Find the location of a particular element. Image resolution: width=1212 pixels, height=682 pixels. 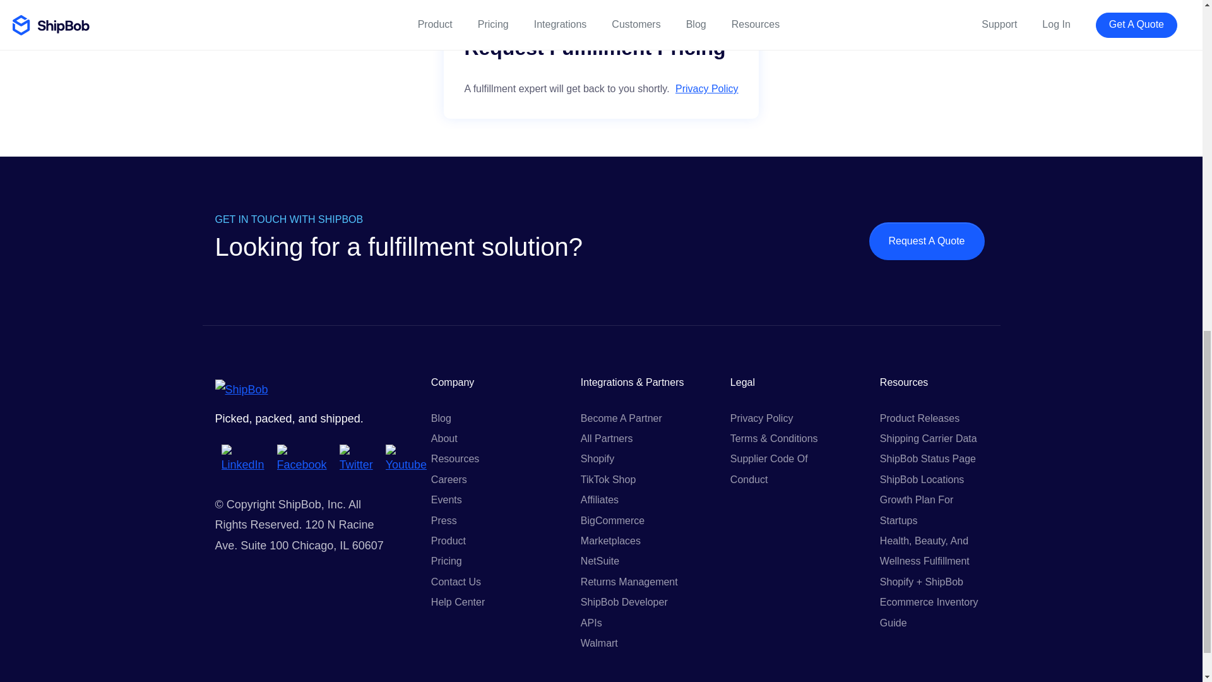

Pricing is located at coordinates (446, 561).